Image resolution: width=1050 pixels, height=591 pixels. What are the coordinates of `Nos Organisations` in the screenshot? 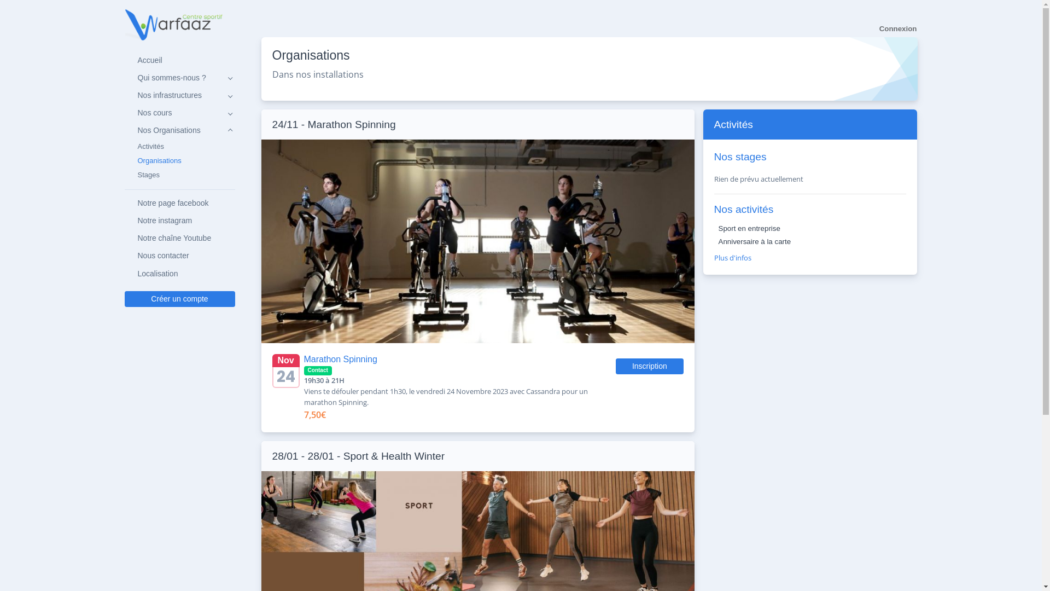 It's located at (180, 131).